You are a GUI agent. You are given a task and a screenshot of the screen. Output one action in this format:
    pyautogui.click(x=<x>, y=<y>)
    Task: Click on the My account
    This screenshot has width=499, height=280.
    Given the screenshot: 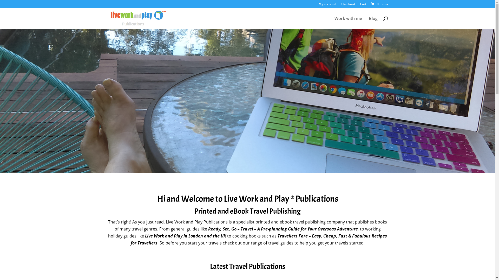 What is the action you would take?
    pyautogui.click(x=327, y=5)
    